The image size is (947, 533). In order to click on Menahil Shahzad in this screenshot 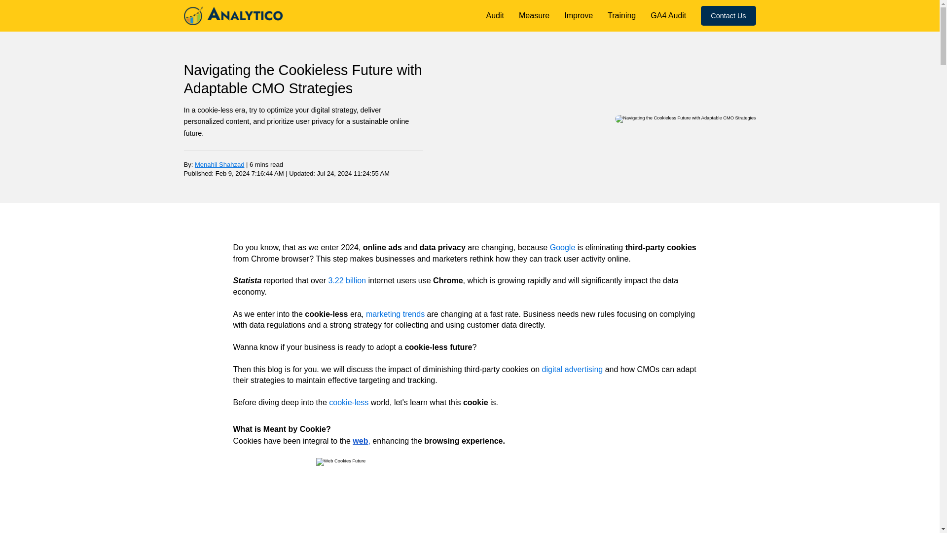, I will do `click(219, 165)`.